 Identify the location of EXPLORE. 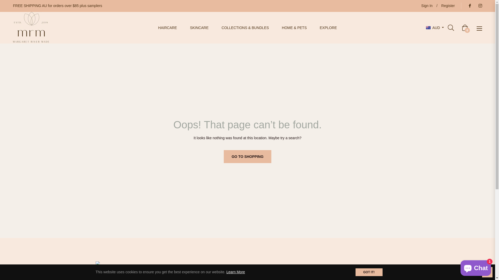
(328, 28).